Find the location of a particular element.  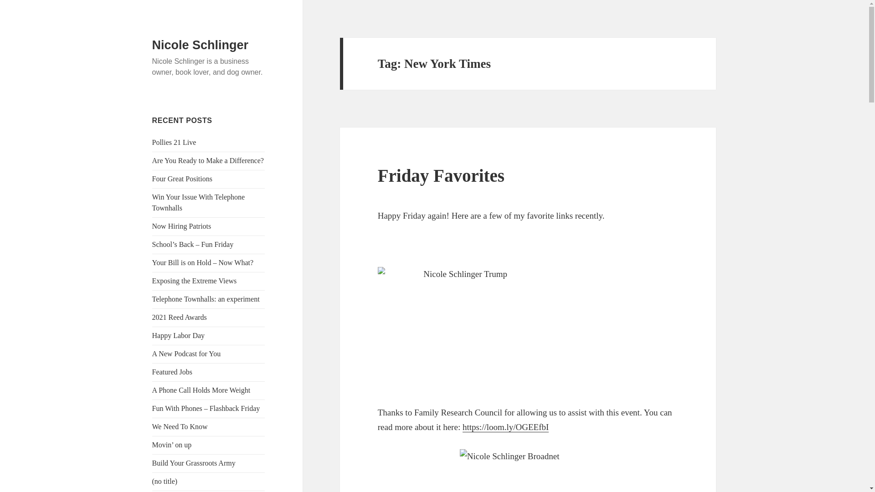

Pollies 21 Live is located at coordinates (174, 142).